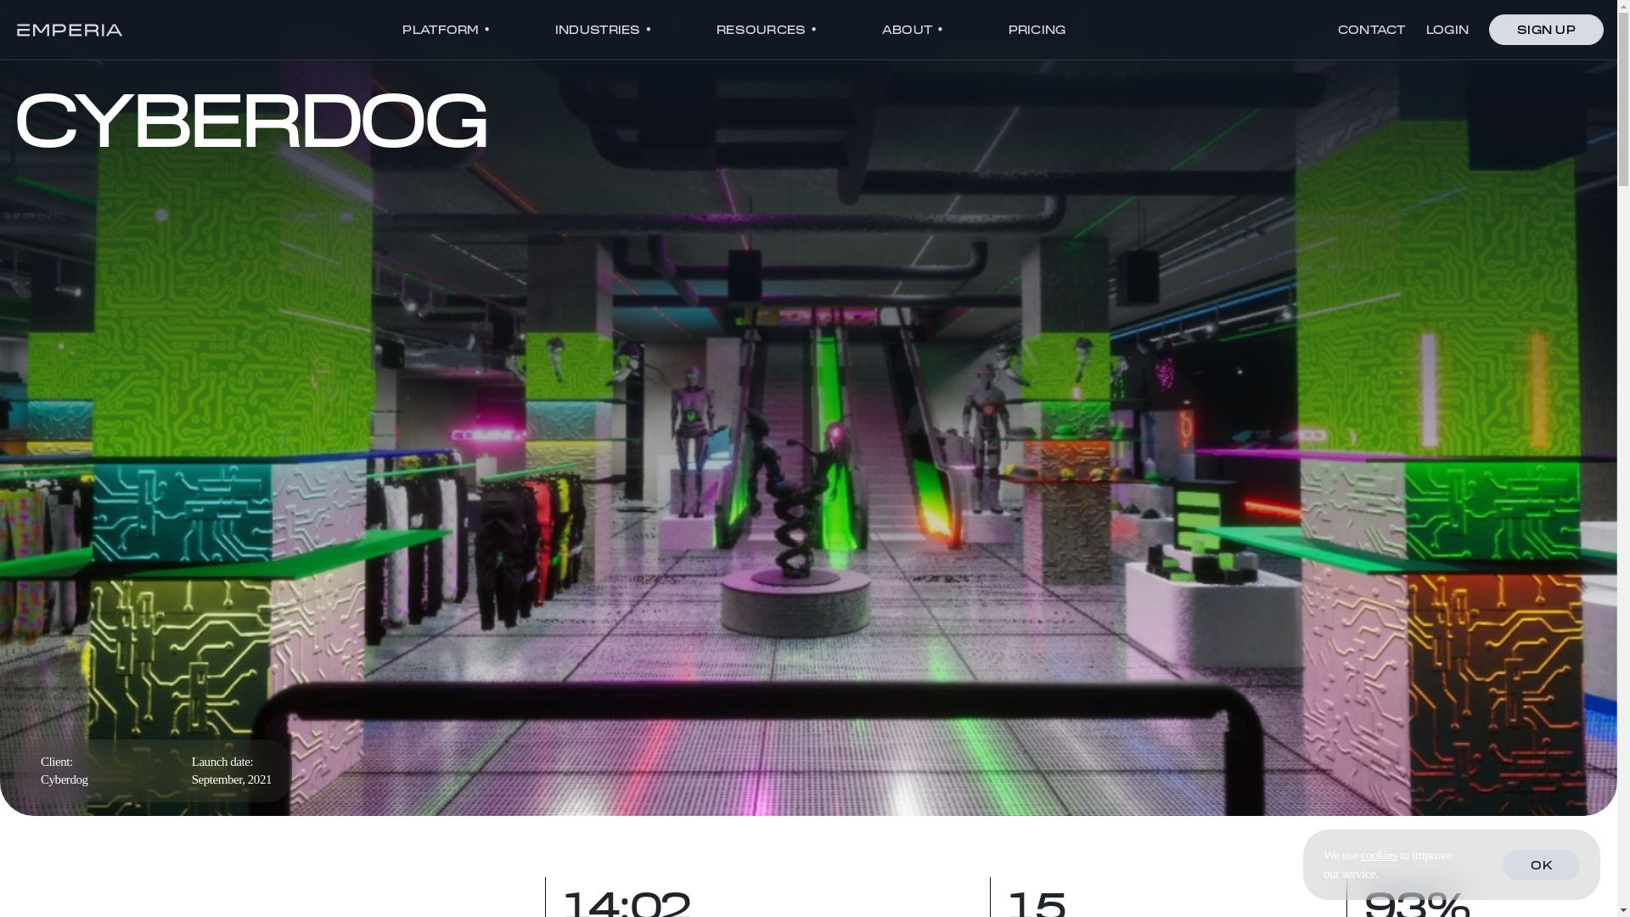 This screenshot has width=1630, height=917. What do you see at coordinates (767, 28) in the screenshot?
I see `RESOURCES` at bounding box center [767, 28].